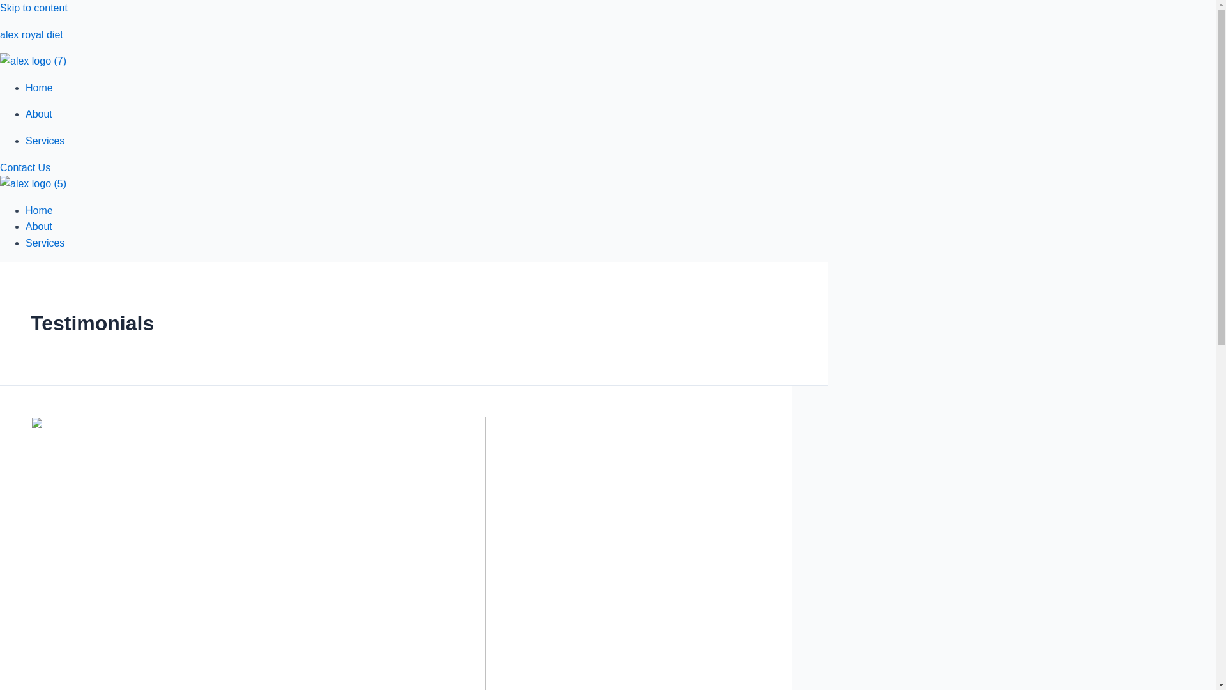 This screenshot has height=690, width=1226. What do you see at coordinates (39, 226) in the screenshot?
I see `About` at bounding box center [39, 226].